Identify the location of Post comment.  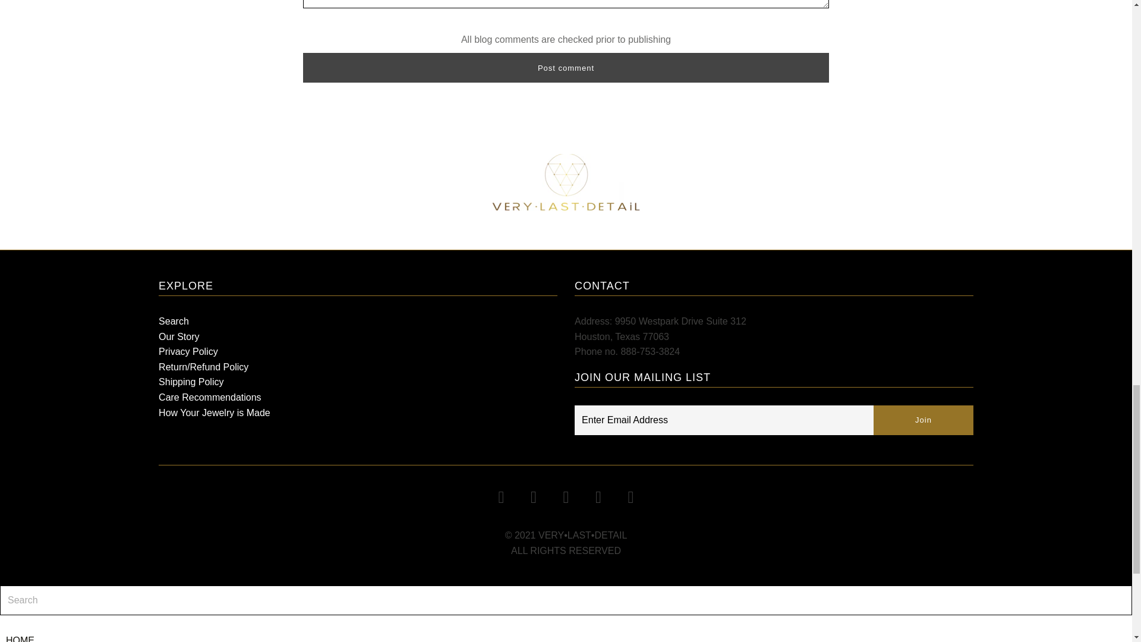
(566, 68).